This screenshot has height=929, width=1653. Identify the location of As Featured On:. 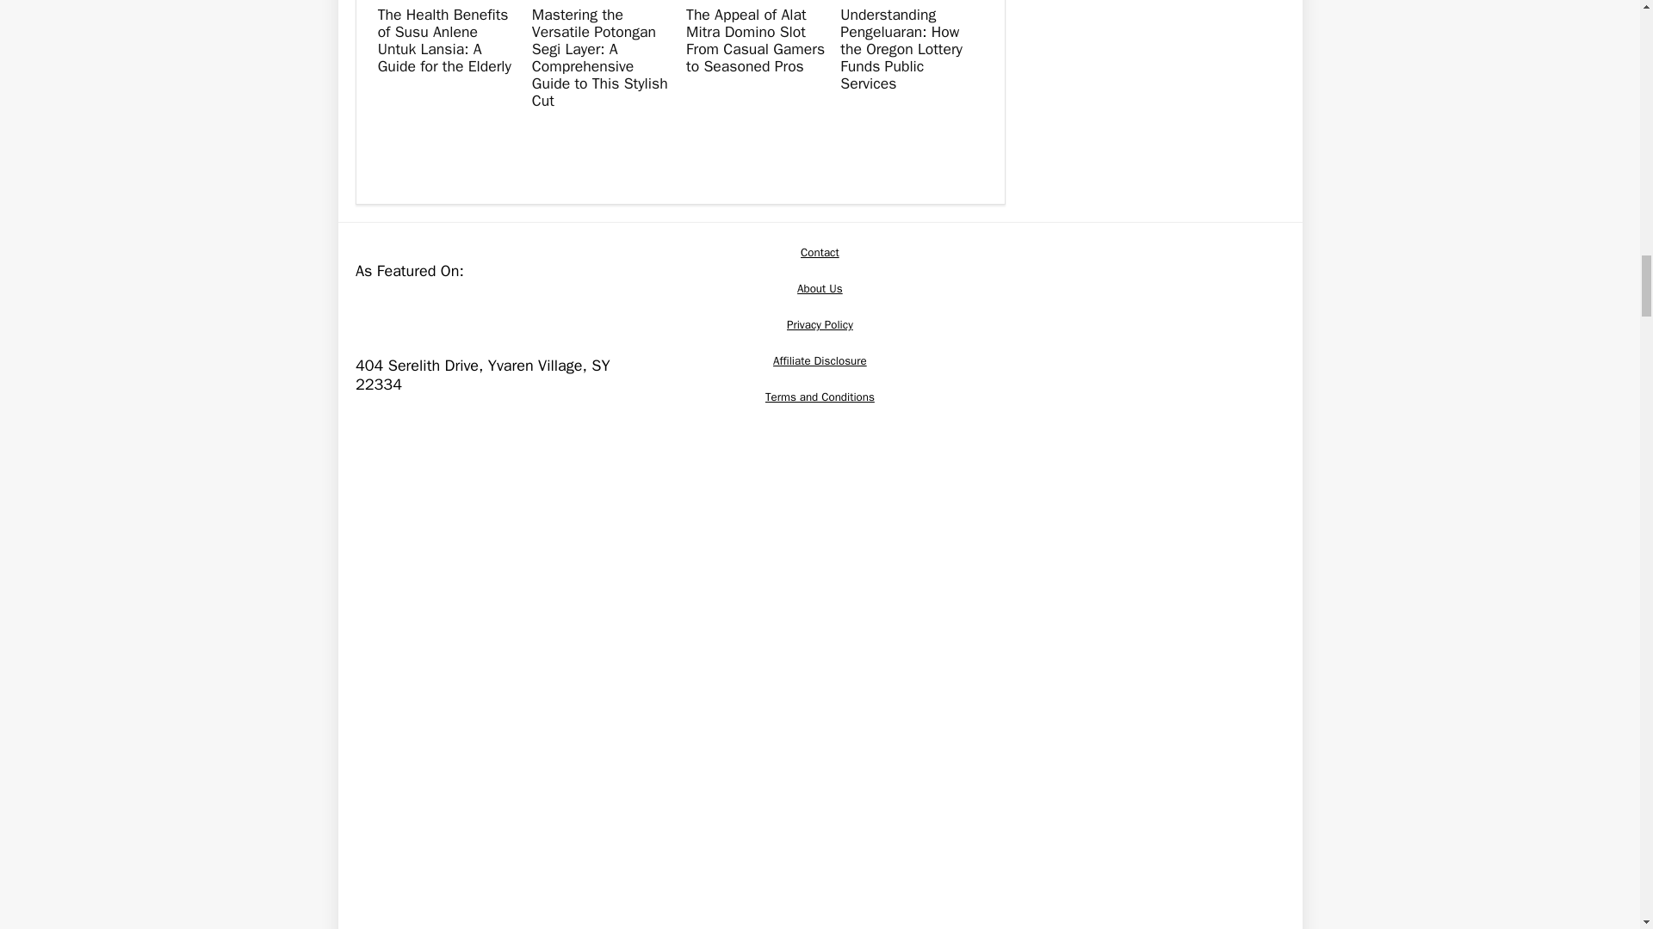
(484, 308).